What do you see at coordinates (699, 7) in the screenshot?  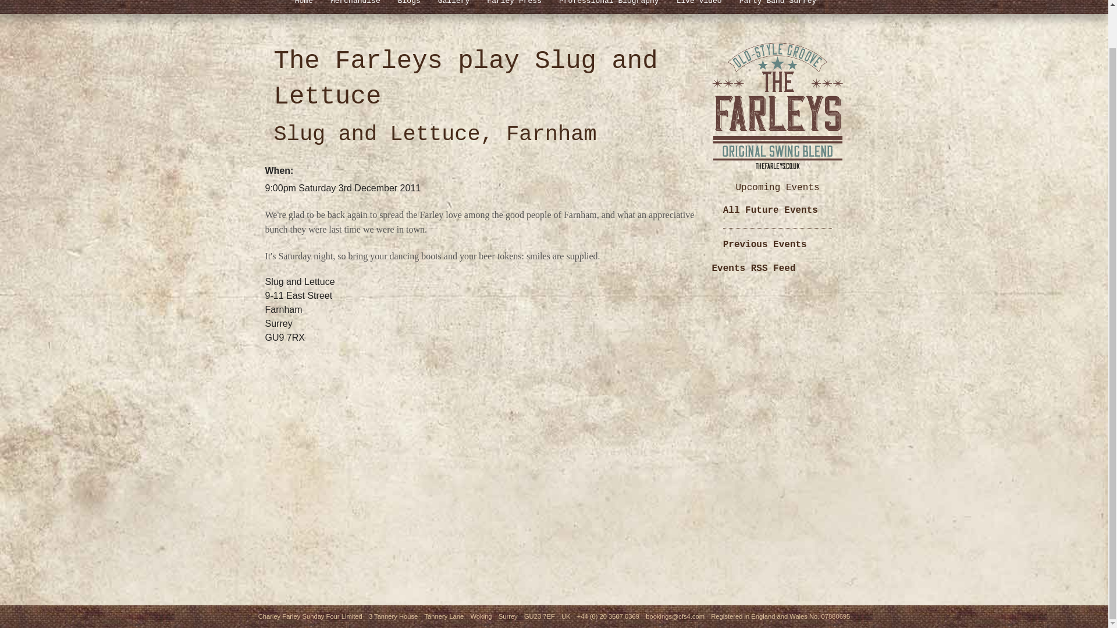 I see `Live Video` at bounding box center [699, 7].